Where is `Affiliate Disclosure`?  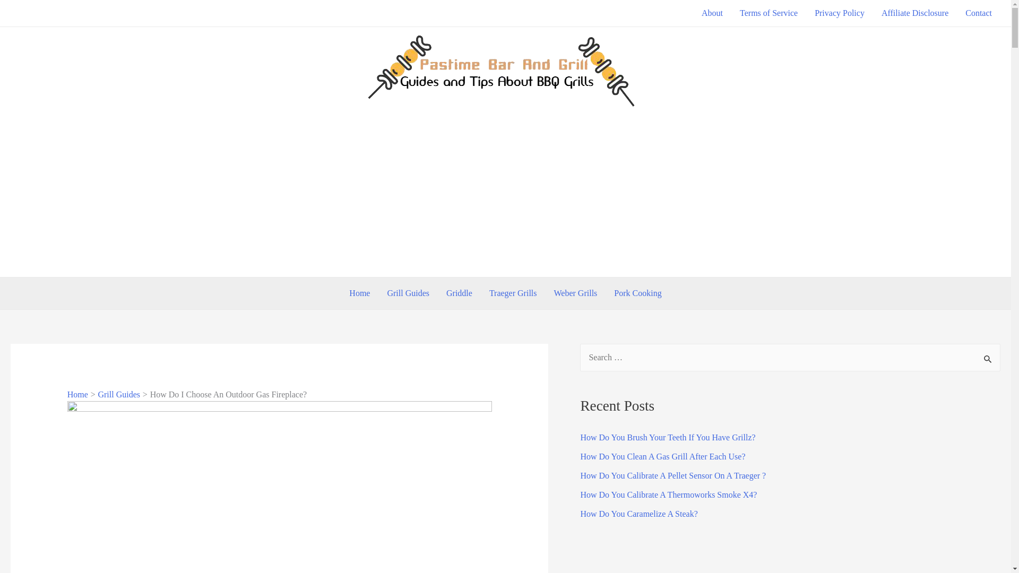 Affiliate Disclosure is located at coordinates (915, 13).